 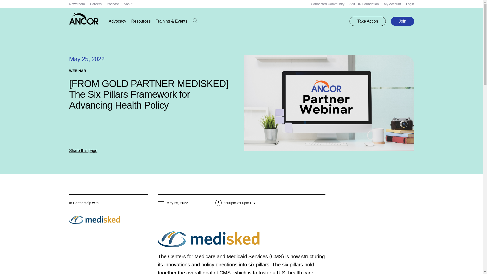 I want to click on Connected Community, so click(x=328, y=4).